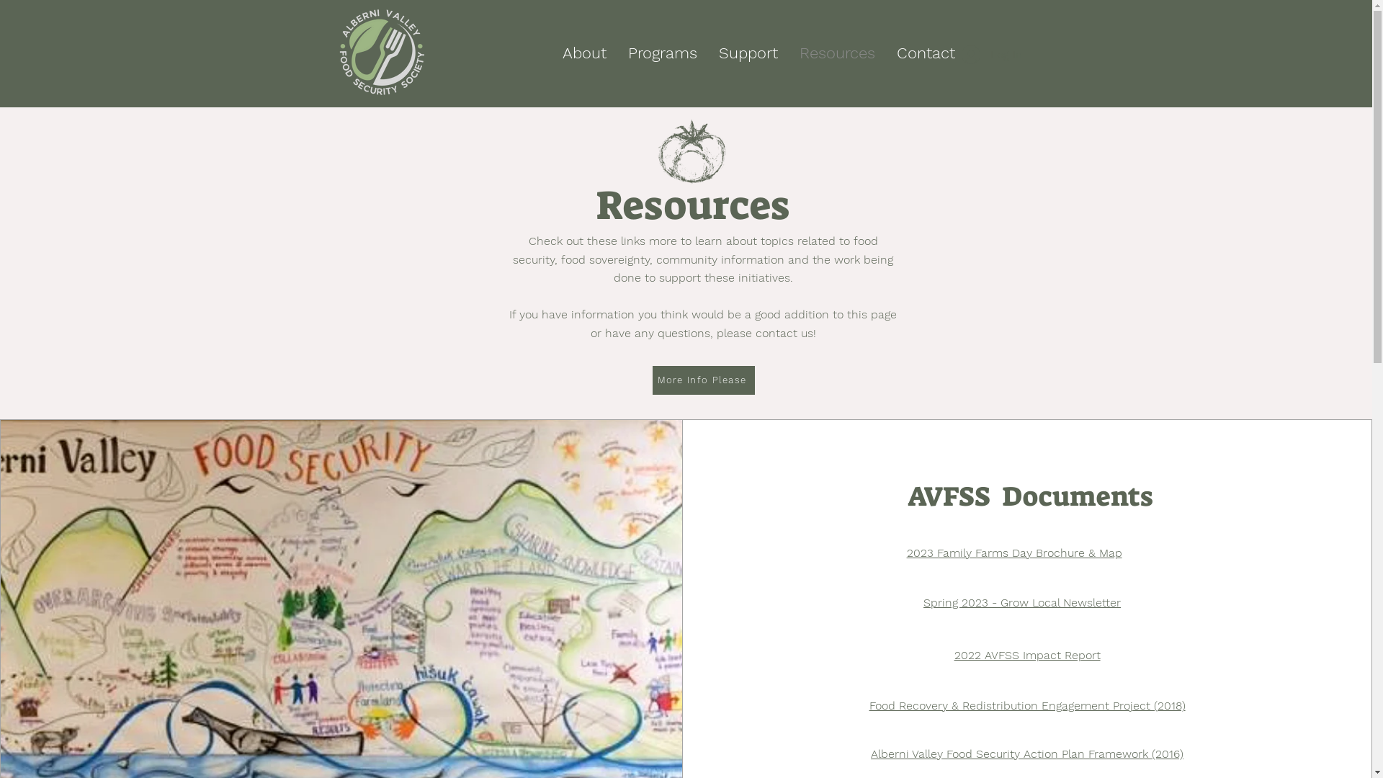 The image size is (1383, 778). I want to click on About, so click(585, 53).